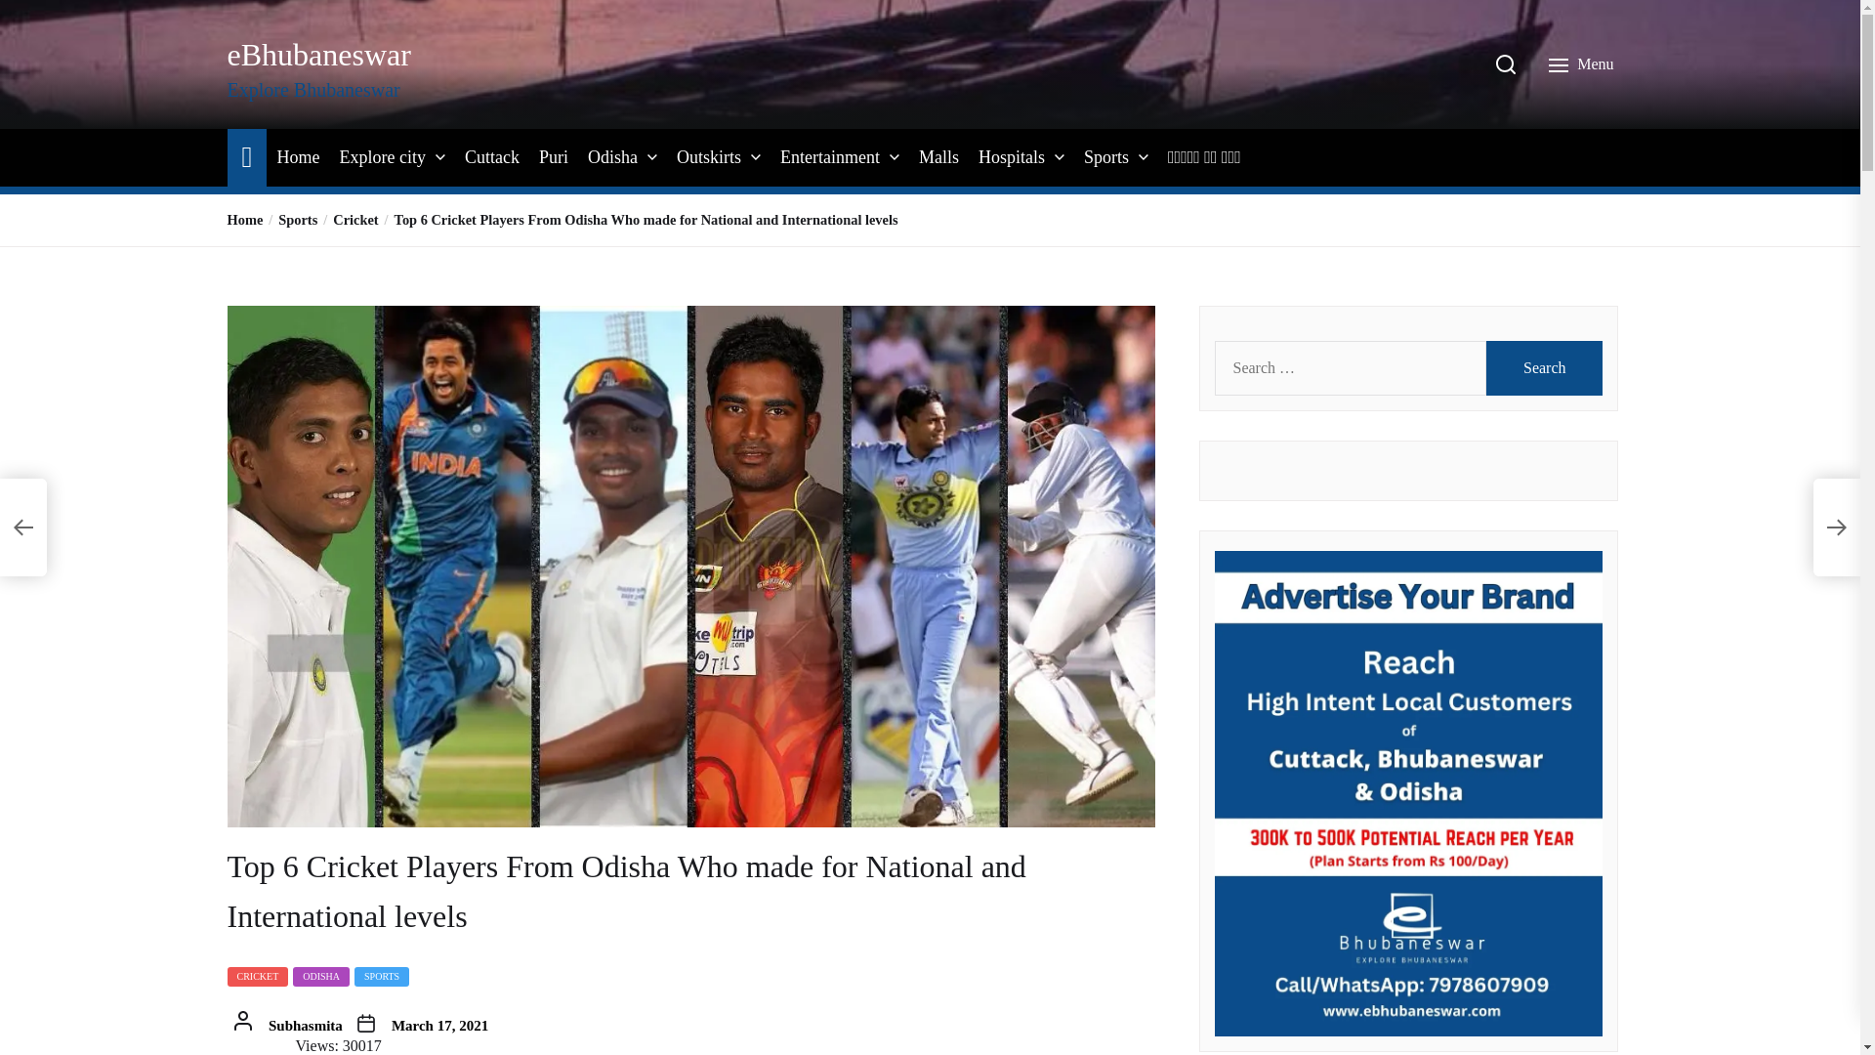  Describe the element at coordinates (1545, 367) in the screenshot. I see `Search` at that location.